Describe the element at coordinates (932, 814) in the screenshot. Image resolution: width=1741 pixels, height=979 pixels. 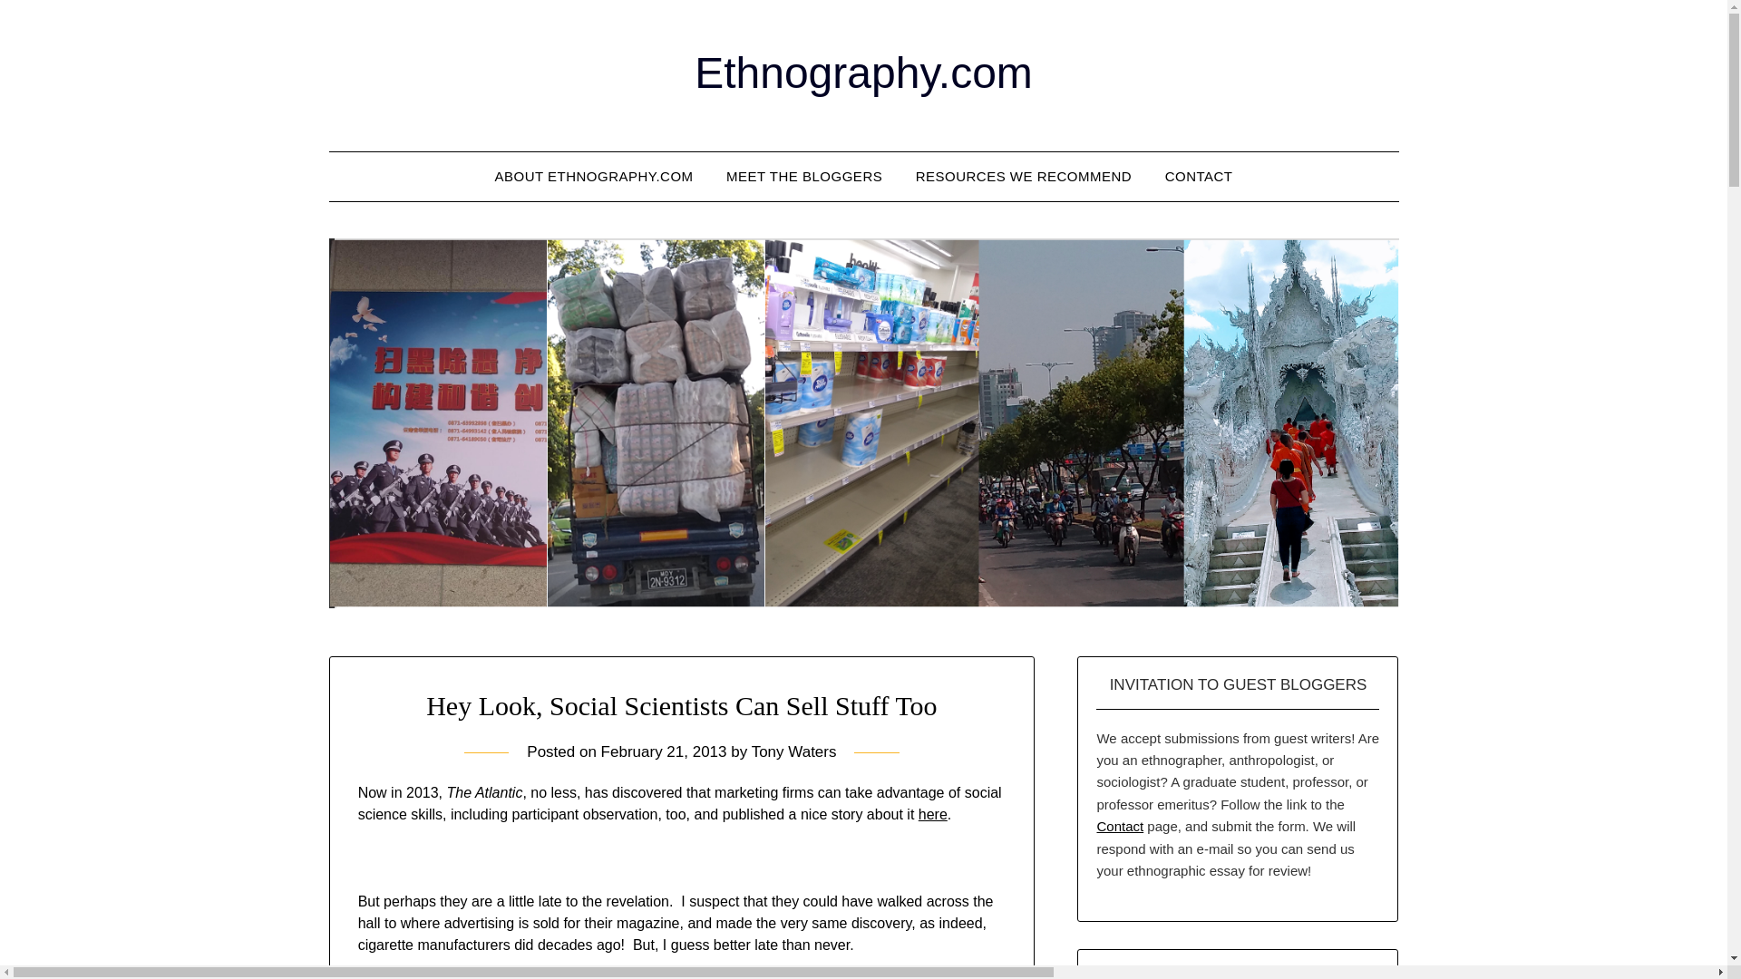
I see `here` at that location.